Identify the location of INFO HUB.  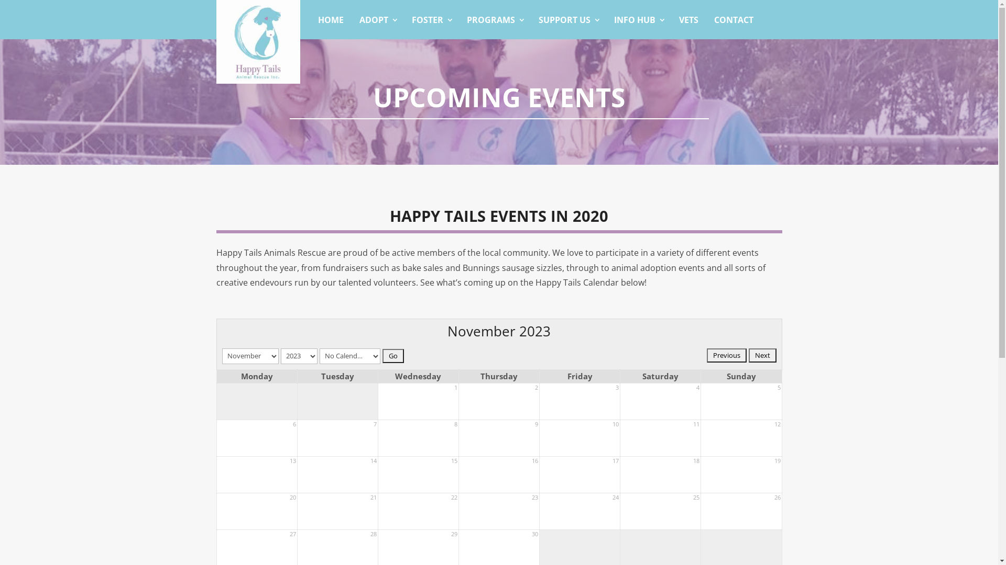
(638, 20).